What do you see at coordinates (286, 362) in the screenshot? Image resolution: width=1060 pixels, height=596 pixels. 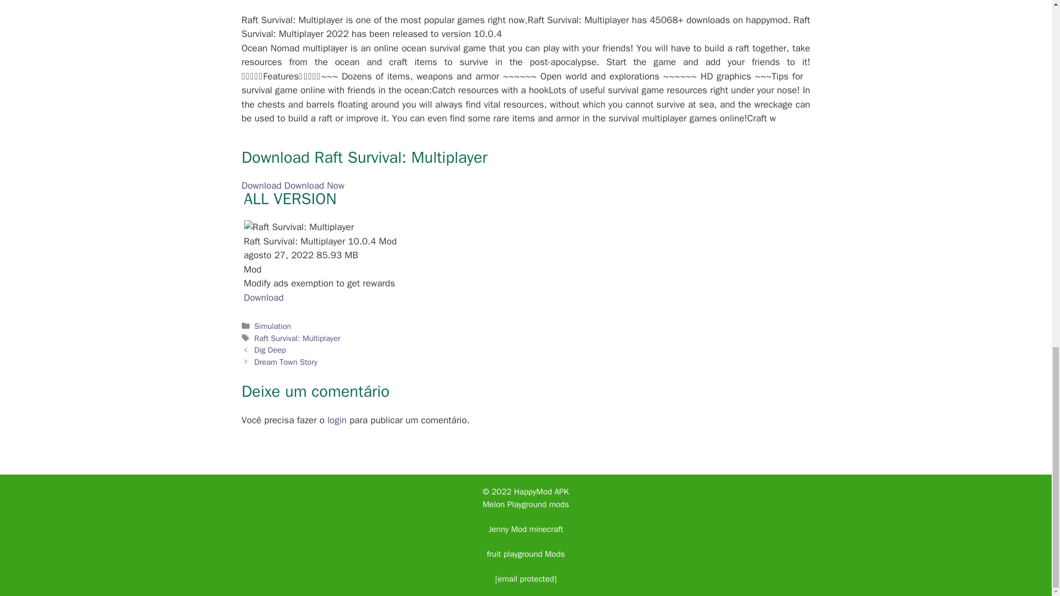 I see `Dream Town Story` at bounding box center [286, 362].